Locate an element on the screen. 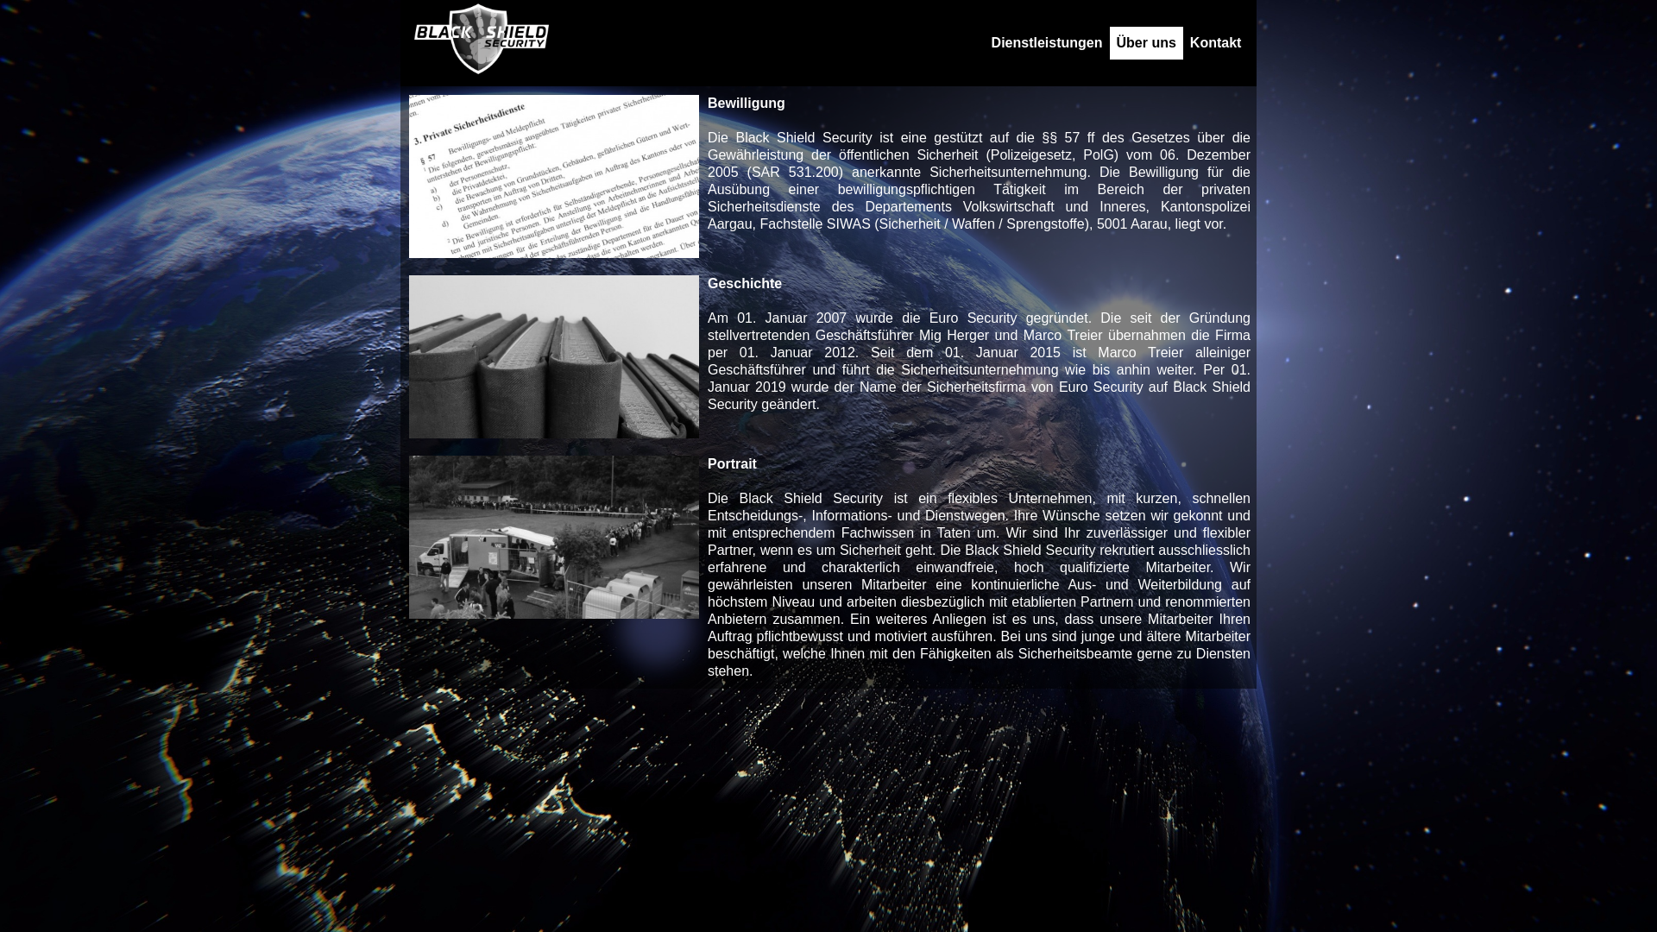 The height and width of the screenshot is (932, 1657). Dienstleistungen is located at coordinates (1048, 43).